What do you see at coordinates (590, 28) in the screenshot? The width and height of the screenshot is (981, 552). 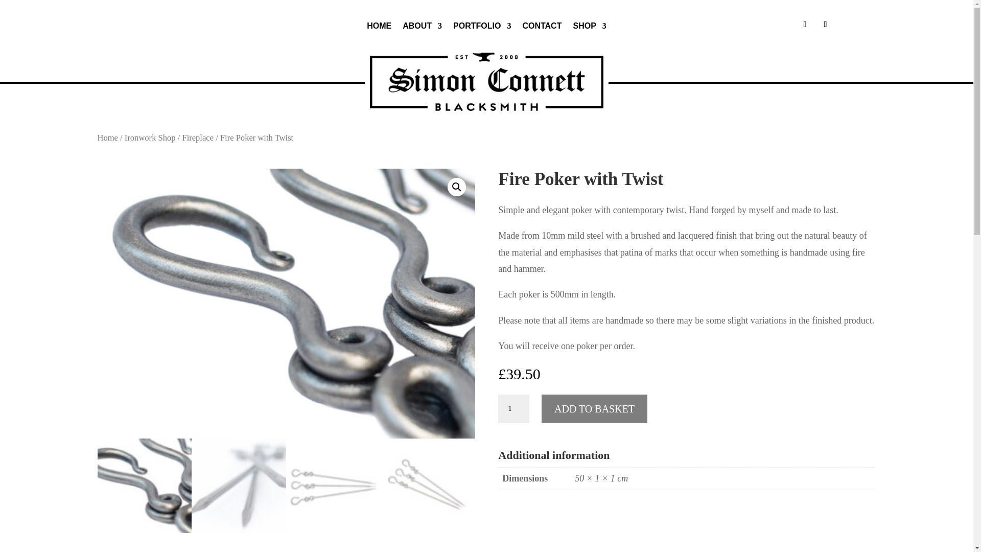 I see `SHOP` at bounding box center [590, 28].